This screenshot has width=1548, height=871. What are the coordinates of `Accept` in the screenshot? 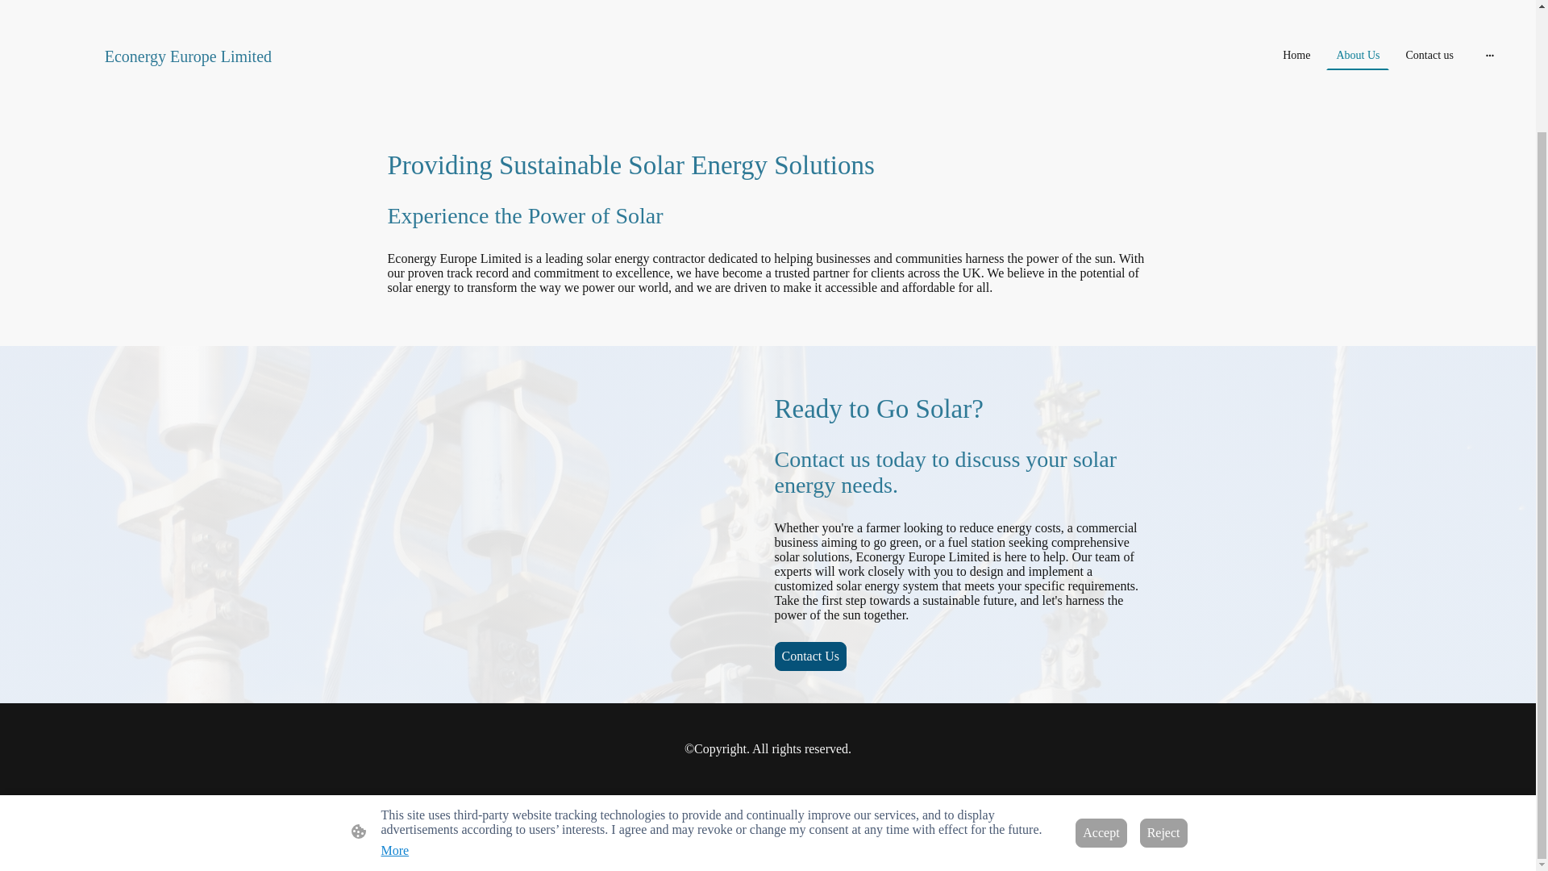 It's located at (1101, 689).